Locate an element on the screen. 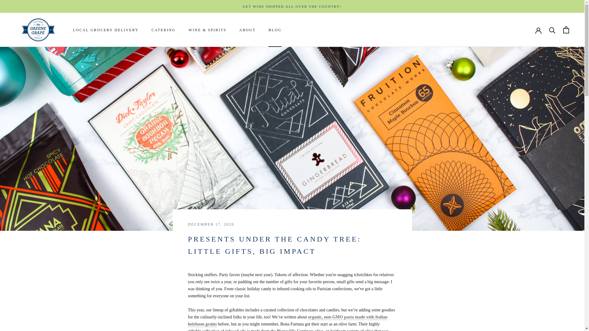  GET WINE SHIPPED ALL OVER THE COUNTRY! is located at coordinates (247, 30).